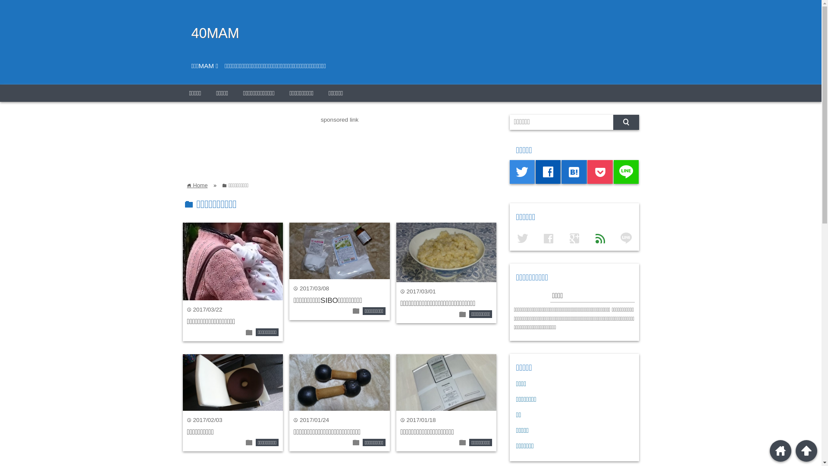 The image size is (828, 466). Describe the element at coordinates (626, 123) in the screenshot. I see `search` at that location.